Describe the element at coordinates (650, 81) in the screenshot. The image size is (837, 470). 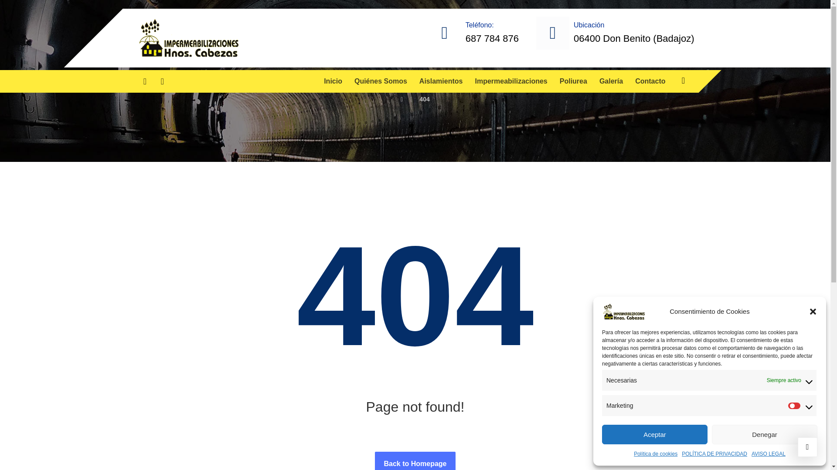
I see `Contacto` at that location.